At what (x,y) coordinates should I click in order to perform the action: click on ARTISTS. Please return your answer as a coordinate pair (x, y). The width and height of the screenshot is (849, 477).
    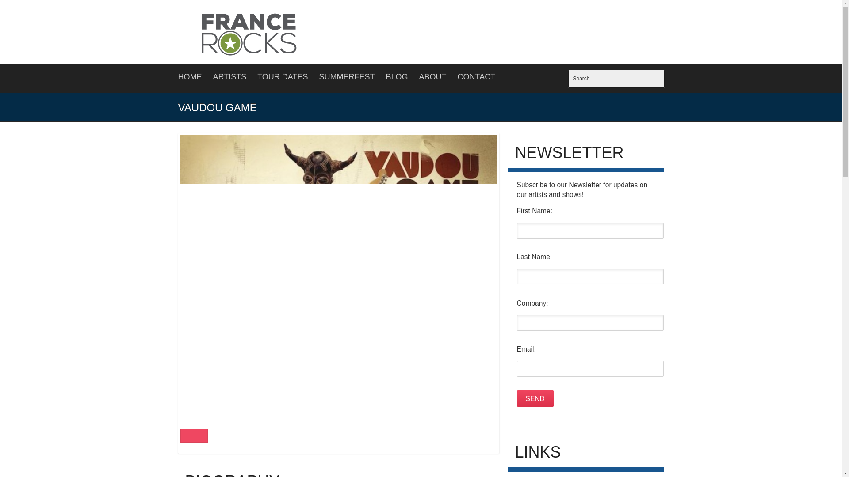
    Looking at the image, I should click on (230, 77).